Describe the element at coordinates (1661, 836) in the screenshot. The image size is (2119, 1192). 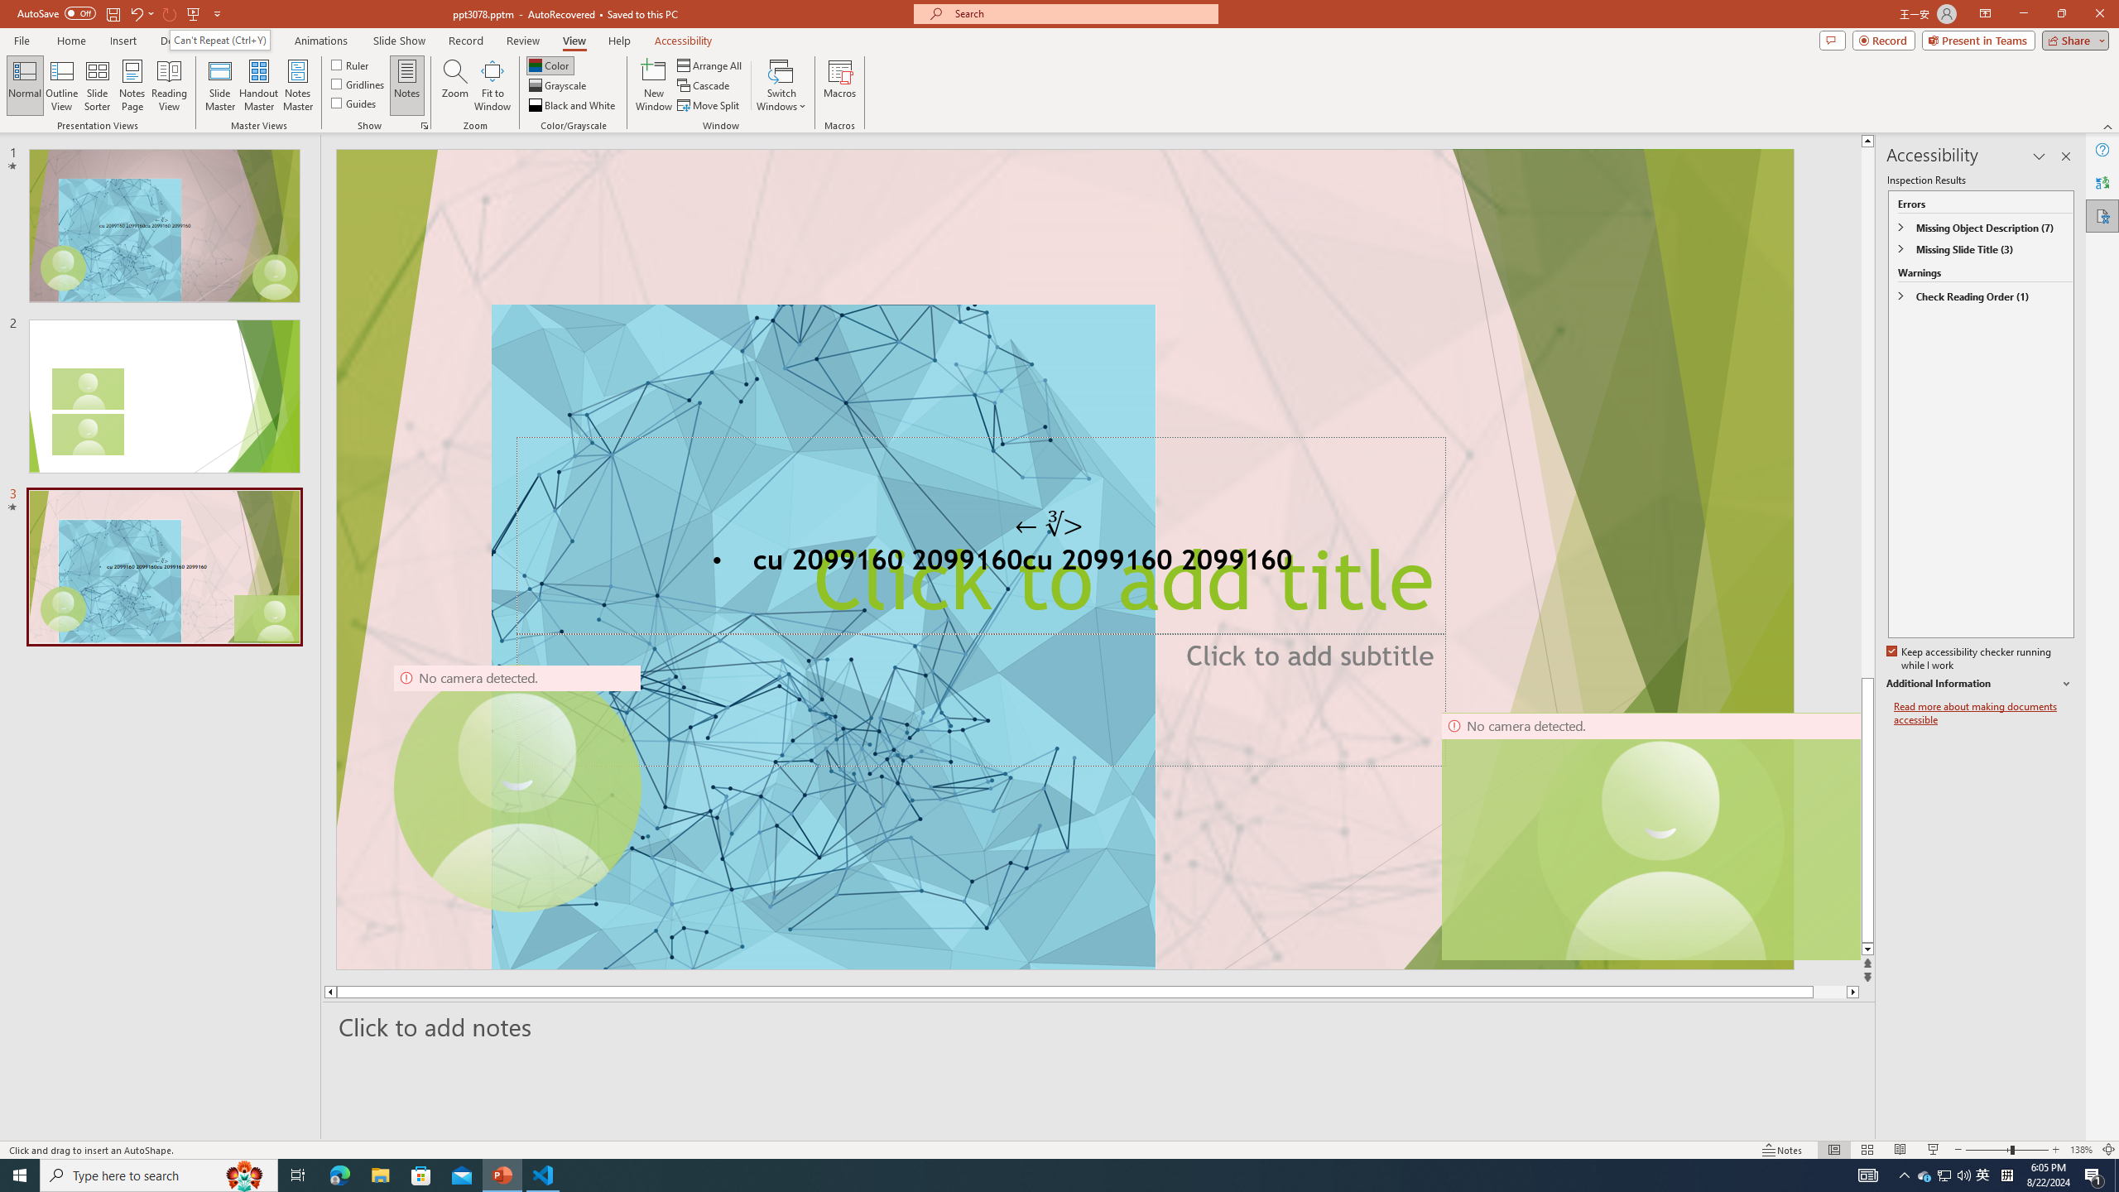
I see `Camera 11, No camera detected.` at that location.